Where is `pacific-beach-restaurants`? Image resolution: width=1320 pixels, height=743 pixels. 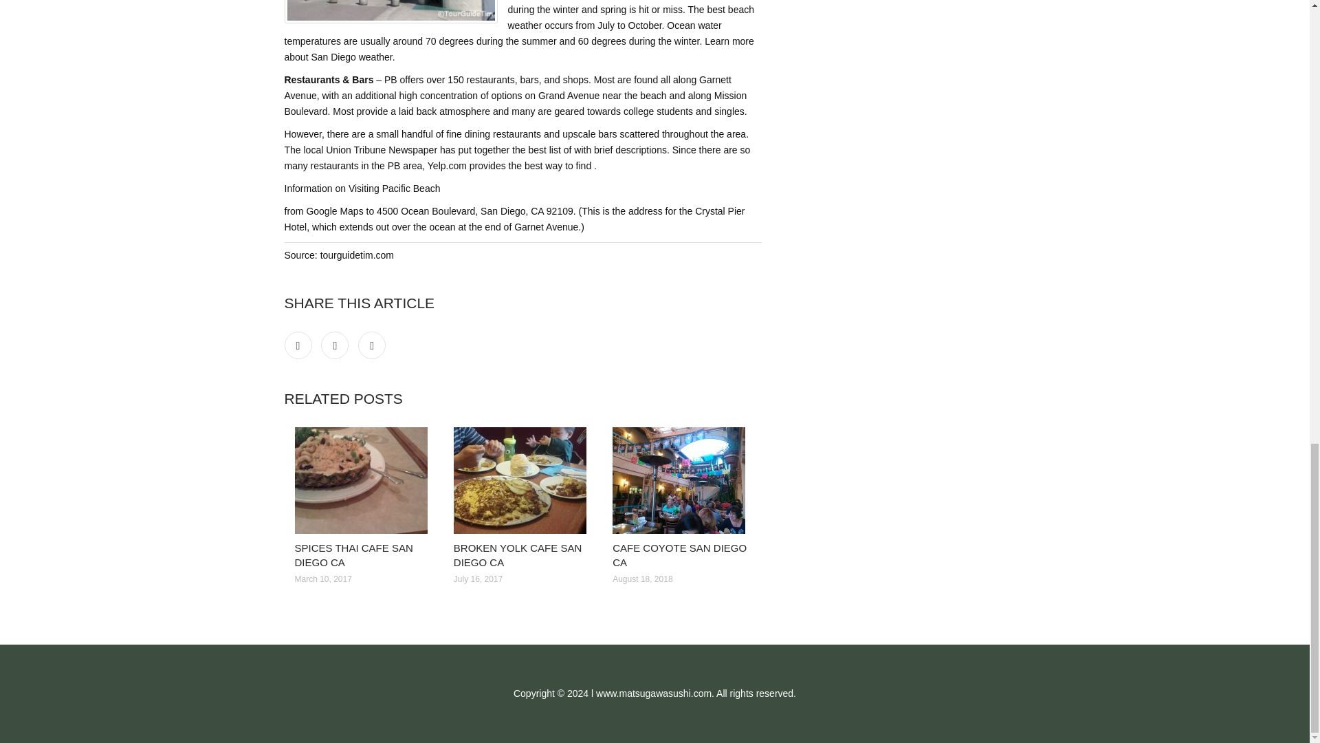
pacific-beach-restaurants is located at coordinates (390, 11).